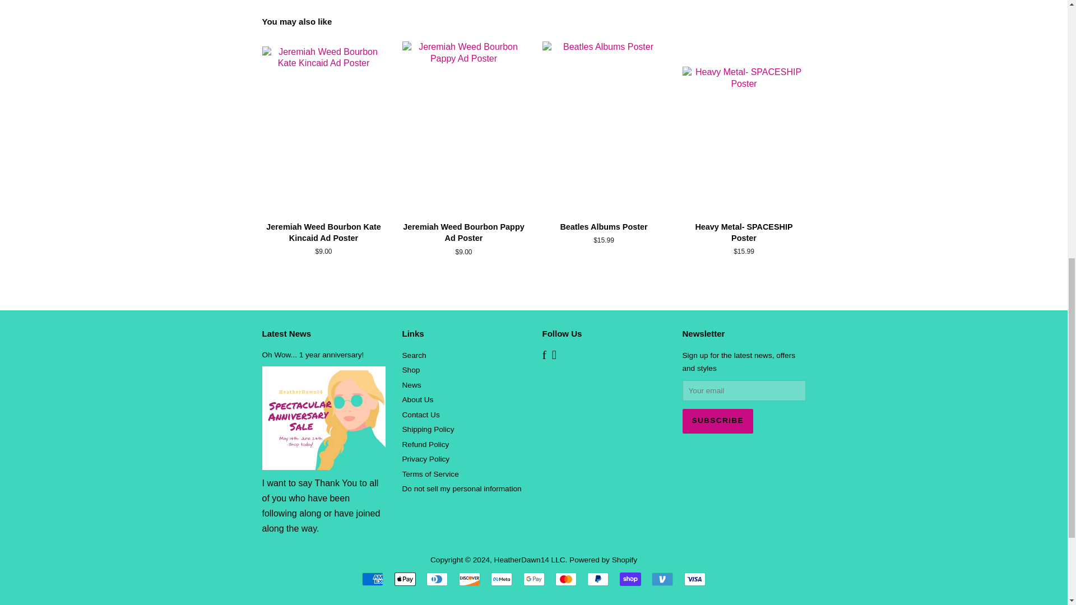  What do you see at coordinates (662, 579) in the screenshot?
I see `Venmo` at bounding box center [662, 579].